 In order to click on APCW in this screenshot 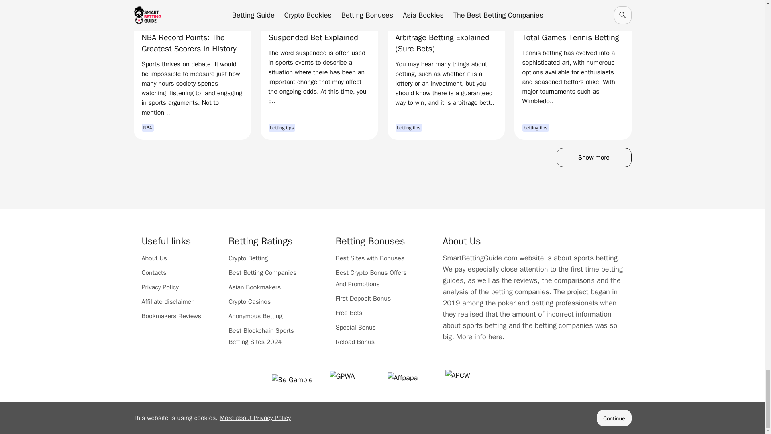, I will do `click(469, 379)`.